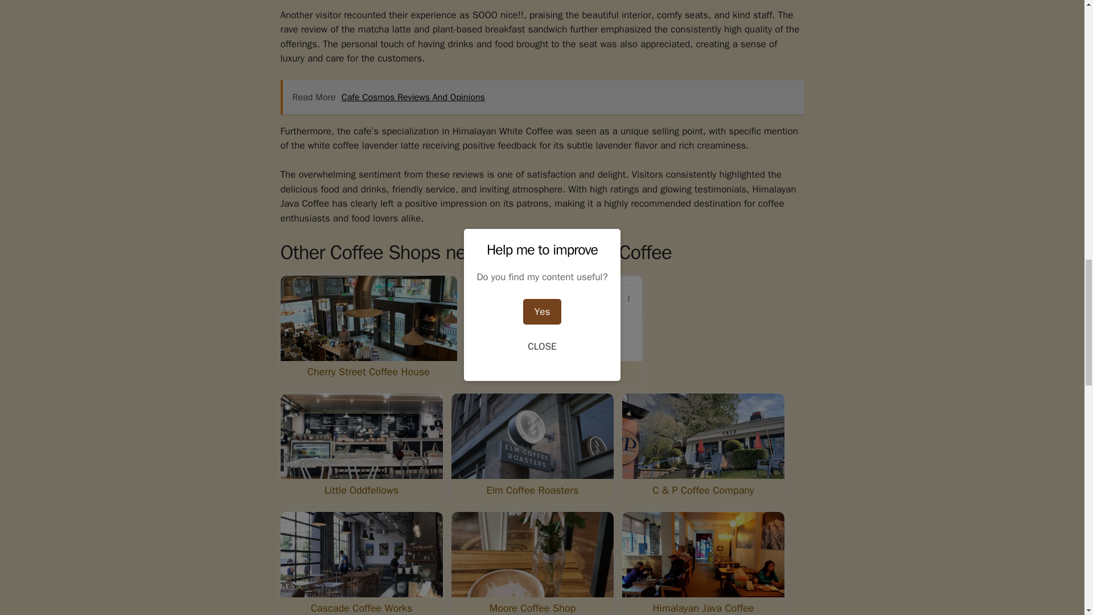  What do you see at coordinates (368, 318) in the screenshot?
I see `Himalayan Java Coffee Reviews And Opinions 1` at bounding box center [368, 318].